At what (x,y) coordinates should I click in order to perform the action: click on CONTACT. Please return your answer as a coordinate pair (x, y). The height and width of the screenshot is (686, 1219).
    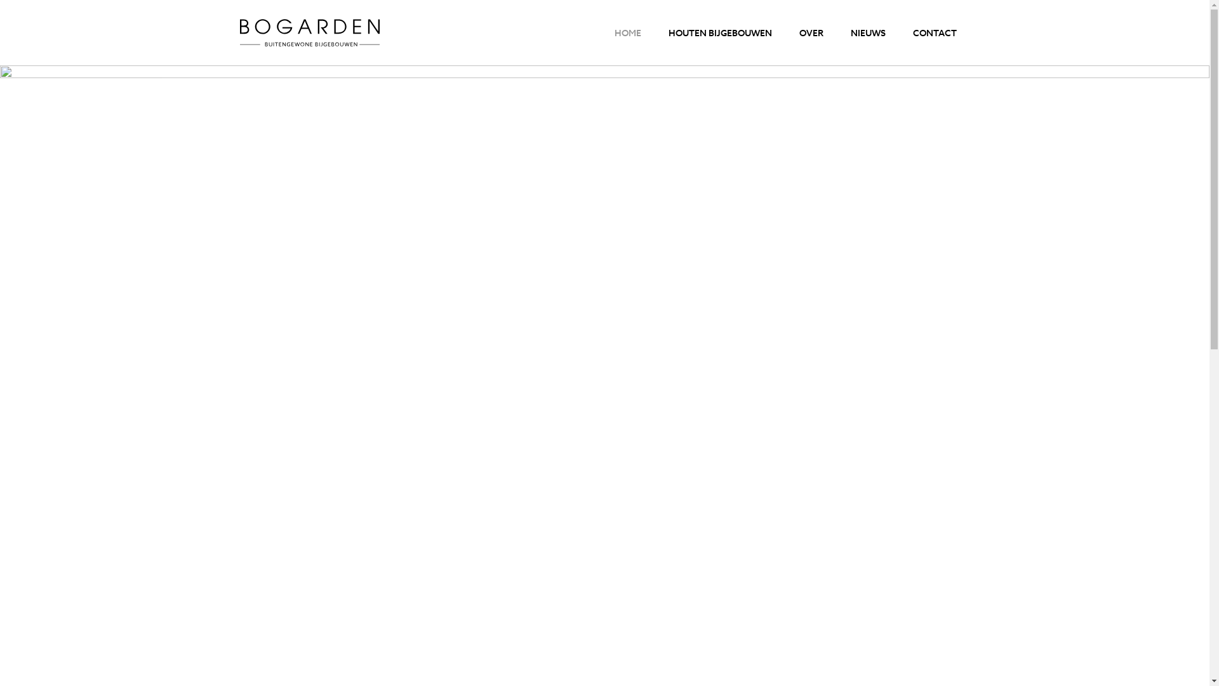
    Looking at the image, I should click on (935, 33).